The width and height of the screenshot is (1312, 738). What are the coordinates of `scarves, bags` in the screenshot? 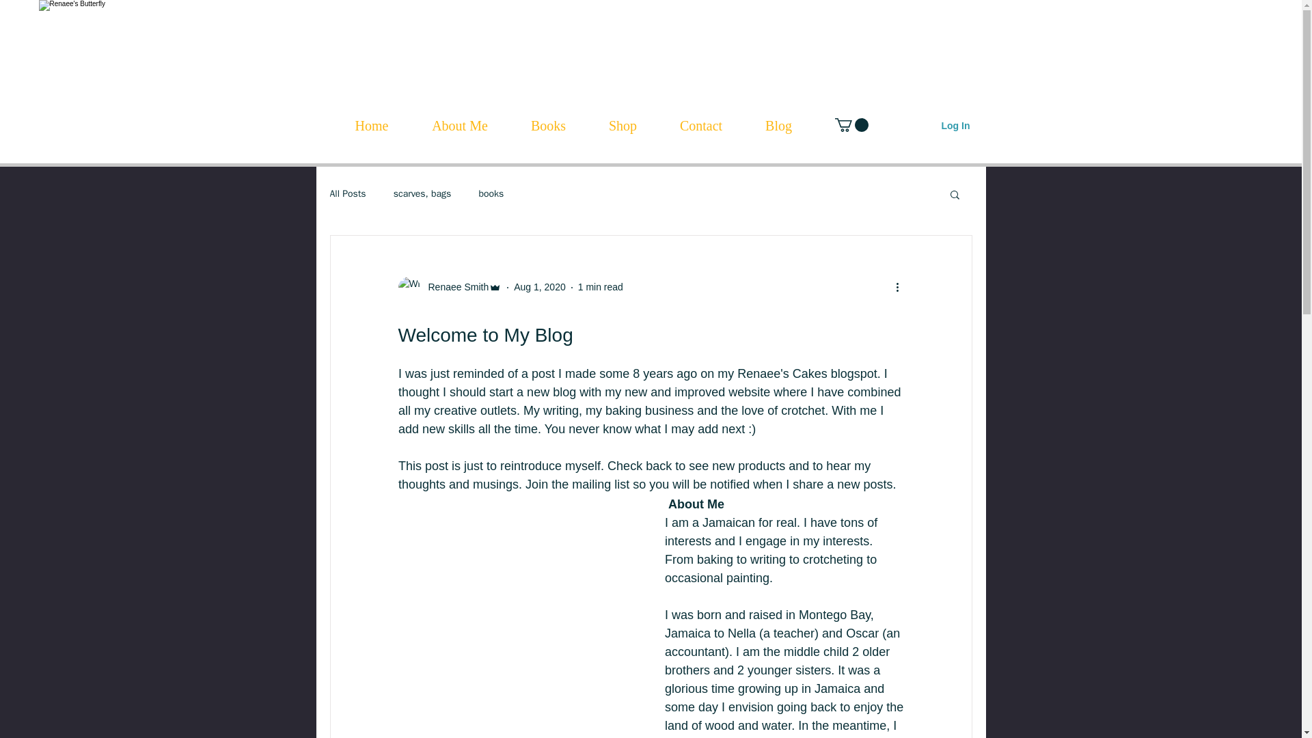 It's located at (422, 194).